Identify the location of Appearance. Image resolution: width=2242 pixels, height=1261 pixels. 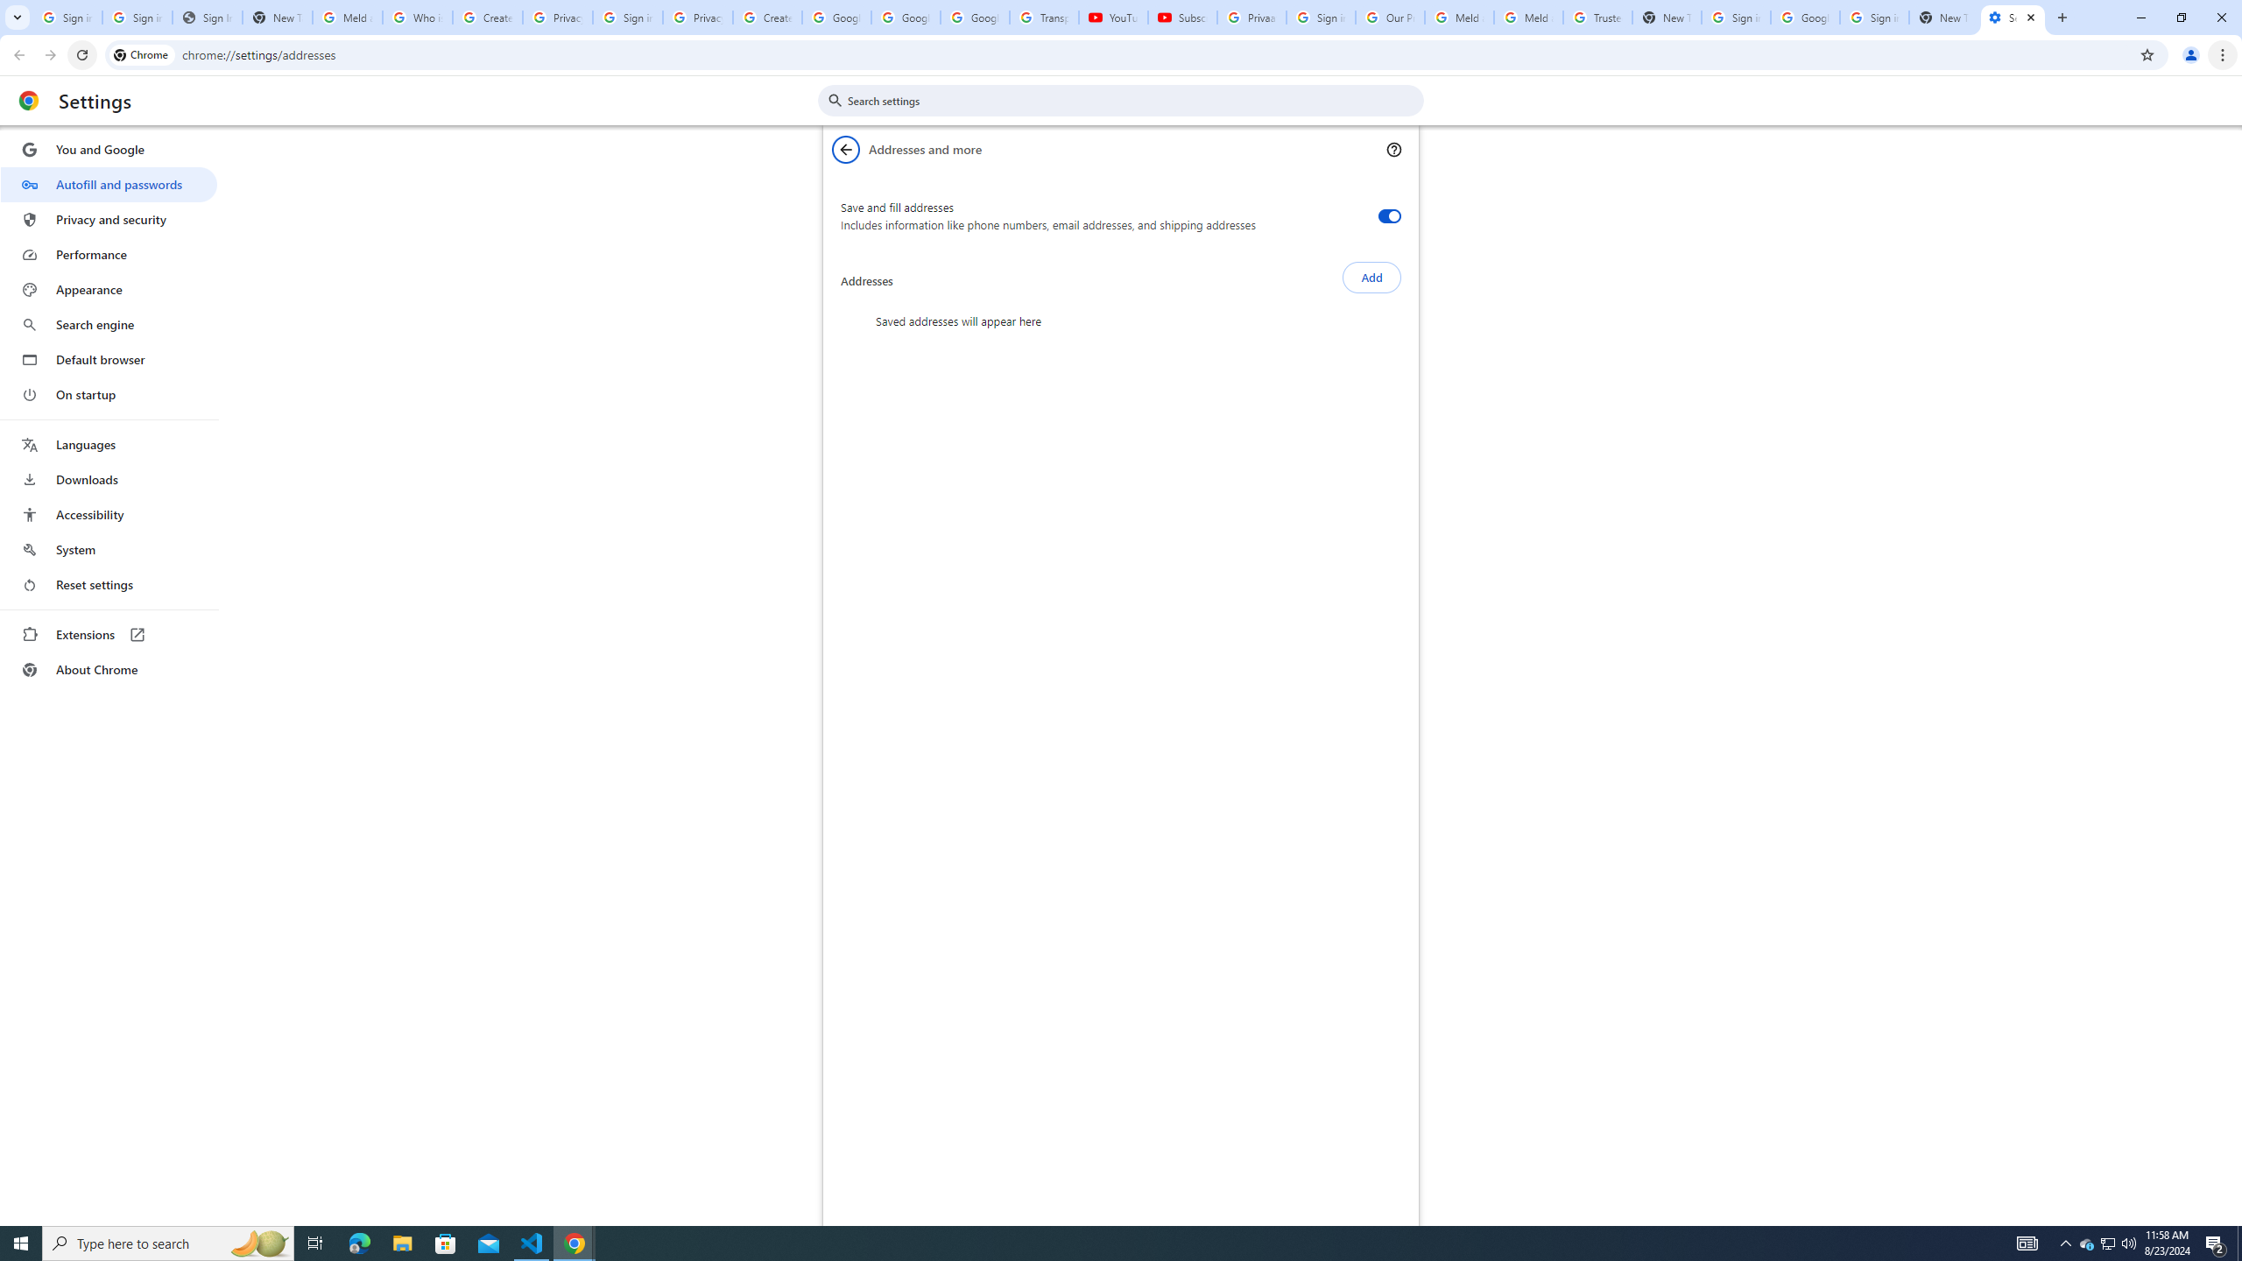
(109, 290).